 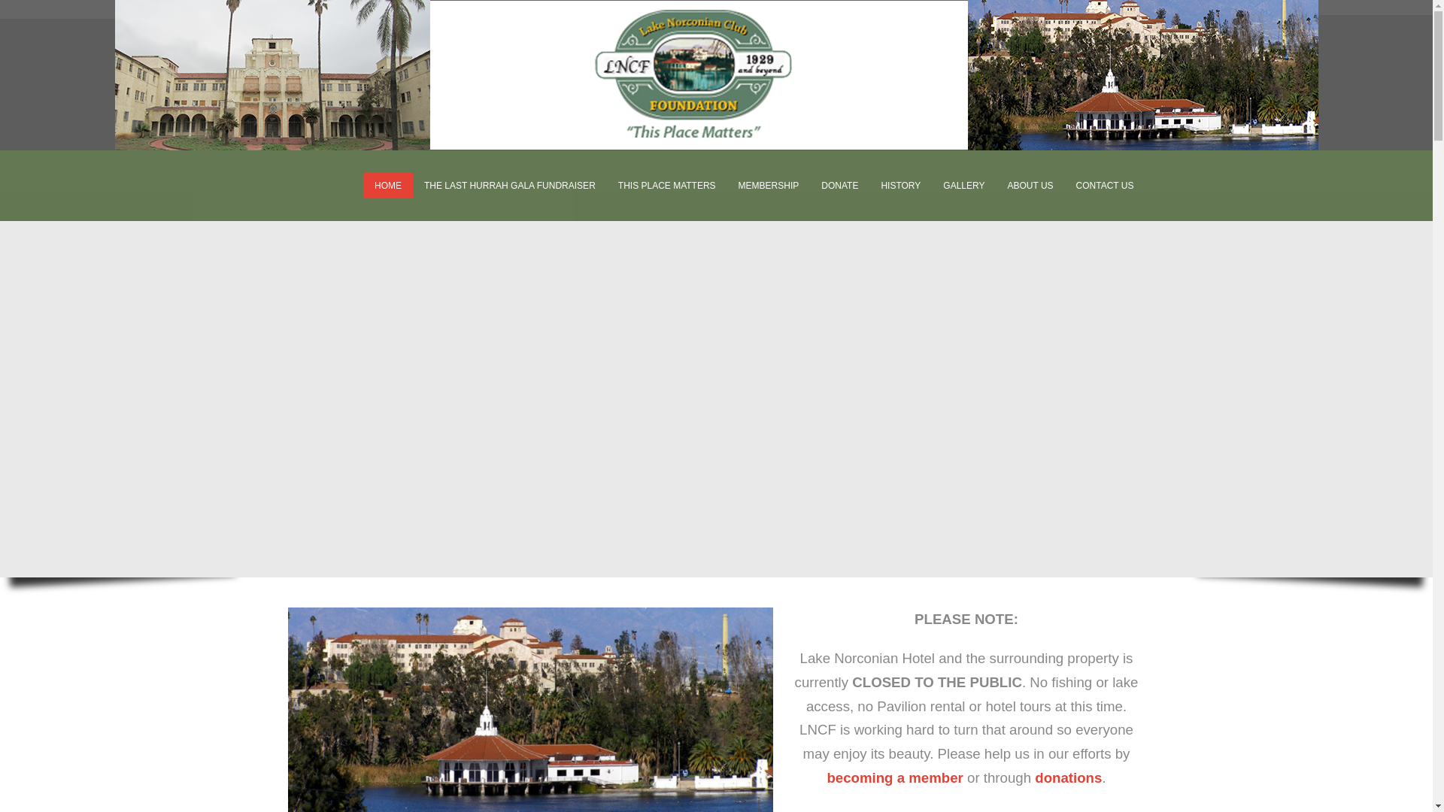 What do you see at coordinates (388, 185) in the screenshot?
I see `HOME` at bounding box center [388, 185].